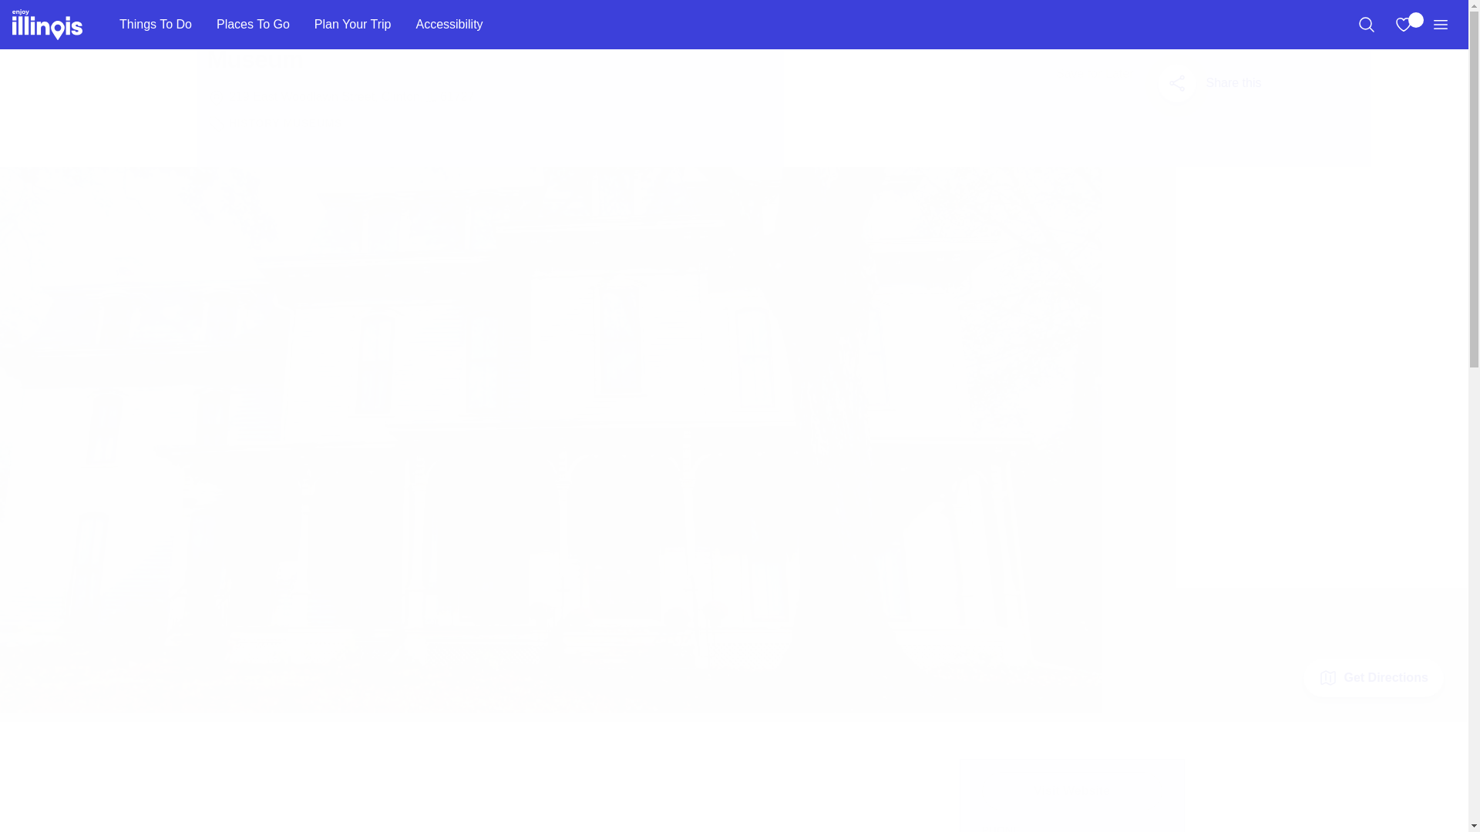  What do you see at coordinates (353, 25) in the screenshot?
I see `Plan Your Trip` at bounding box center [353, 25].